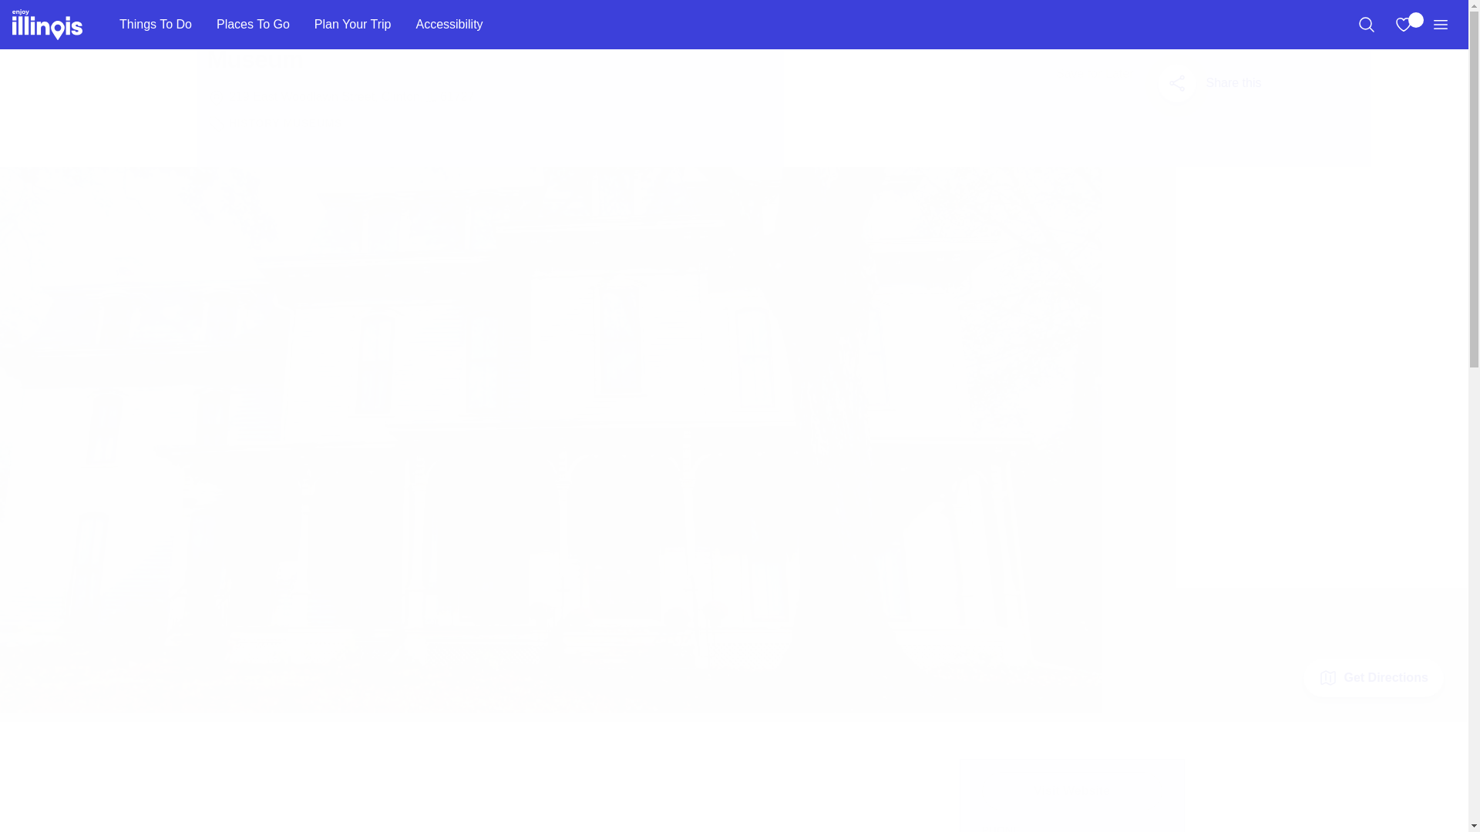  What do you see at coordinates (353, 25) in the screenshot?
I see `Plan Your Trip` at bounding box center [353, 25].